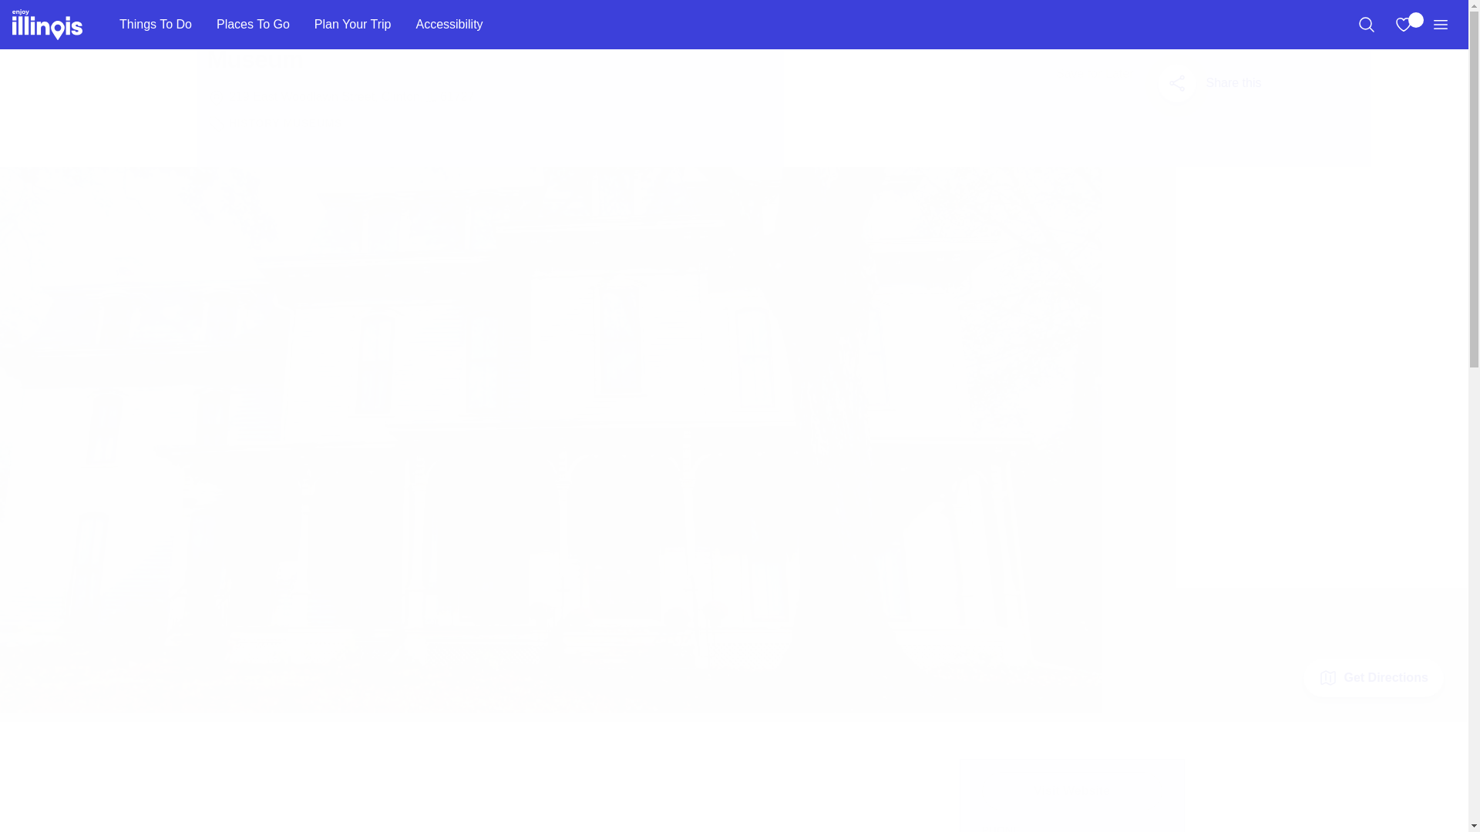  What do you see at coordinates (353, 25) in the screenshot?
I see `Plan Your Trip` at bounding box center [353, 25].